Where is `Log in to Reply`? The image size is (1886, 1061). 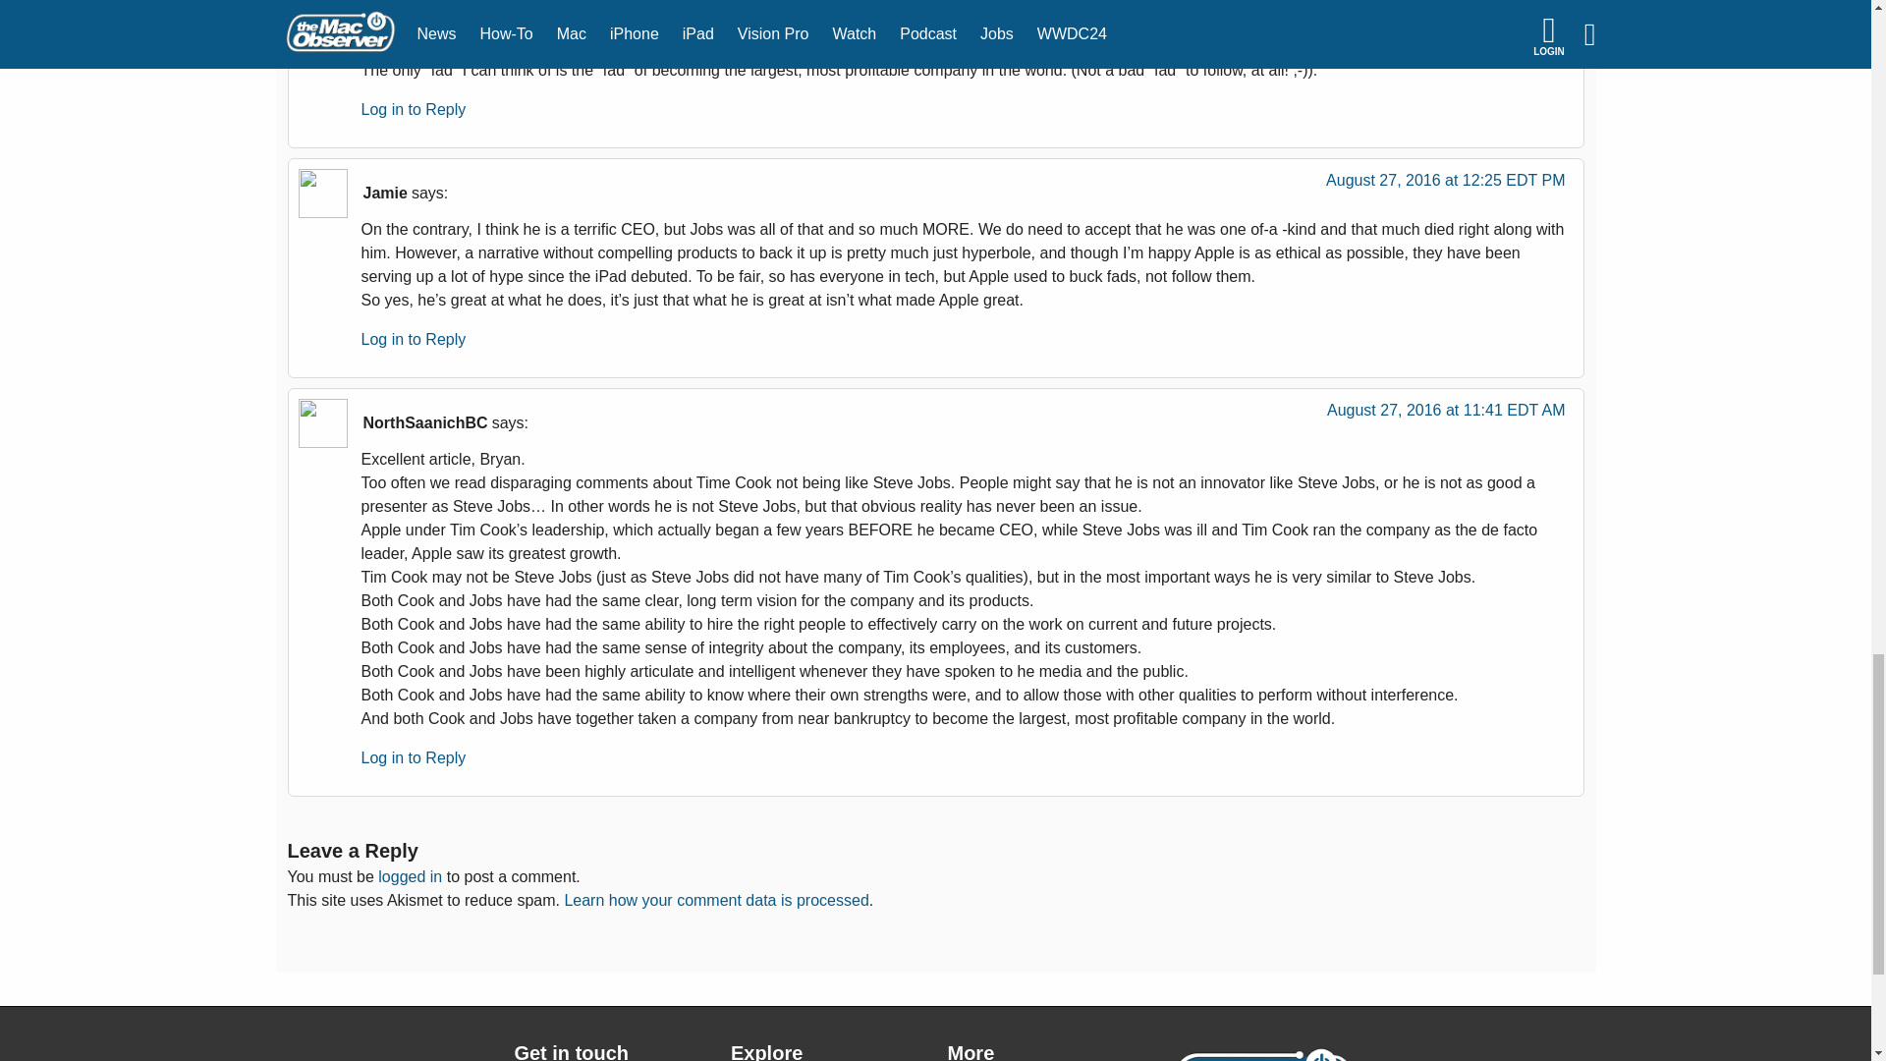
Log in to Reply is located at coordinates (414, 108).